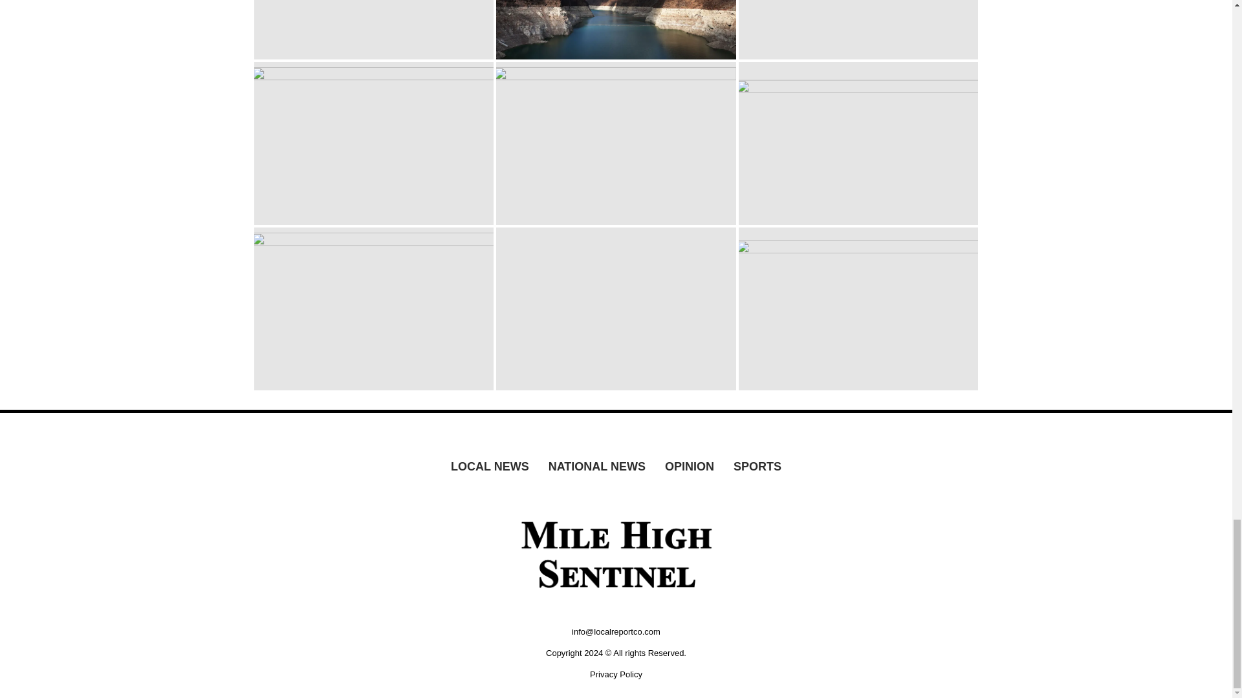 This screenshot has width=1242, height=698. Describe the element at coordinates (597, 467) in the screenshot. I see `NATIONAL NEWS` at that location.